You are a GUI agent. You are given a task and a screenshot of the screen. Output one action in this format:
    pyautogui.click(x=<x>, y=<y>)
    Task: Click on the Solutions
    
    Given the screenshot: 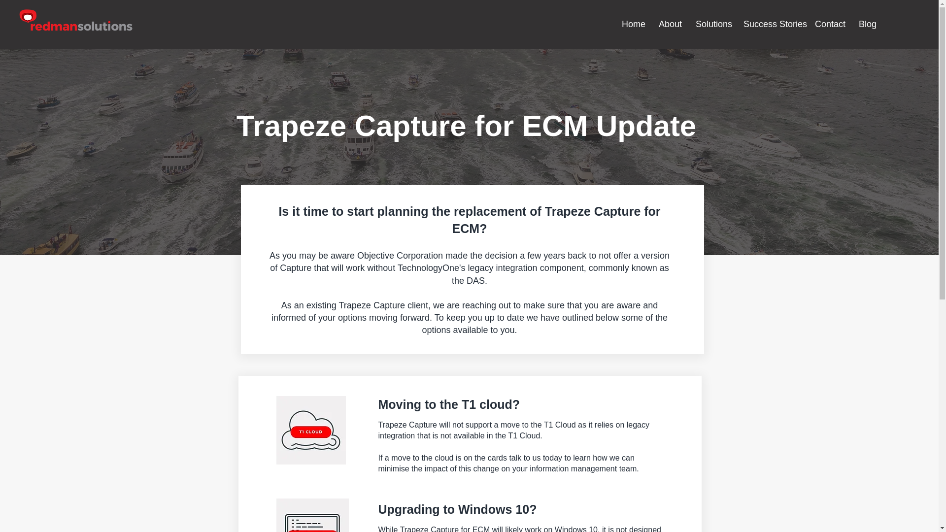 What is the action you would take?
    pyautogui.click(x=712, y=24)
    